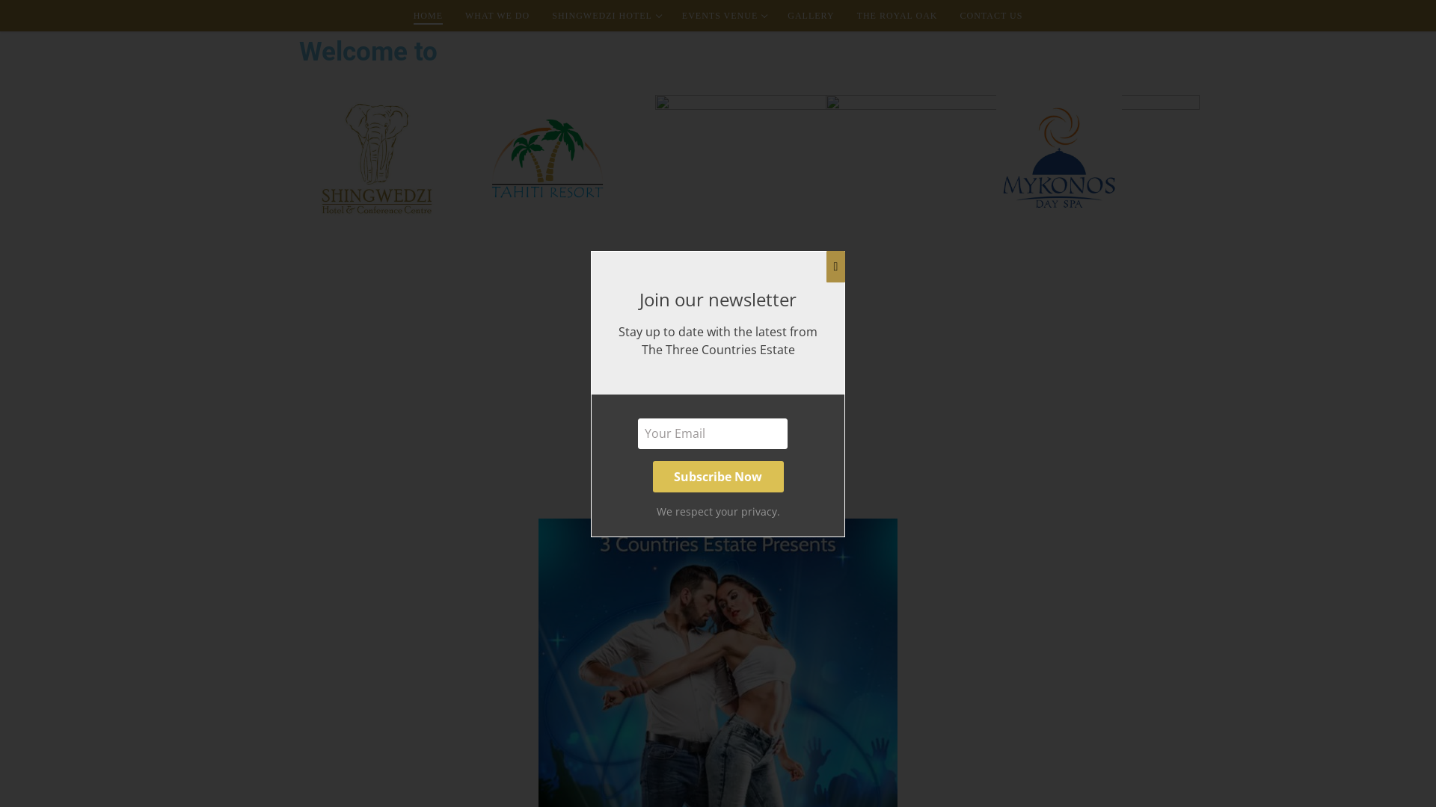  Describe the element at coordinates (724, 16) in the screenshot. I see `EVENTS VENUE
 ` at that location.